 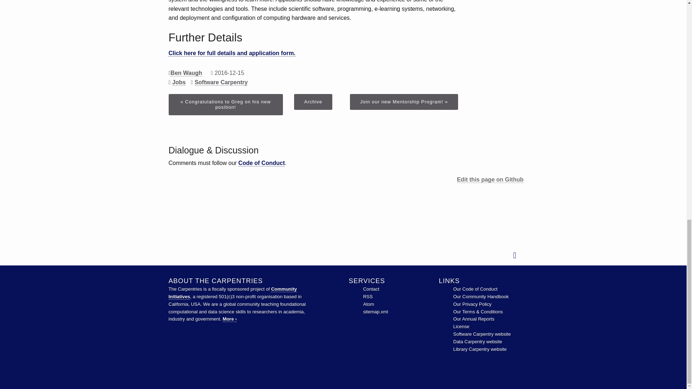 What do you see at coordinates (478, 341) in the screenshot?
I see `Data Carpentry` at bounding box center [478, 341].